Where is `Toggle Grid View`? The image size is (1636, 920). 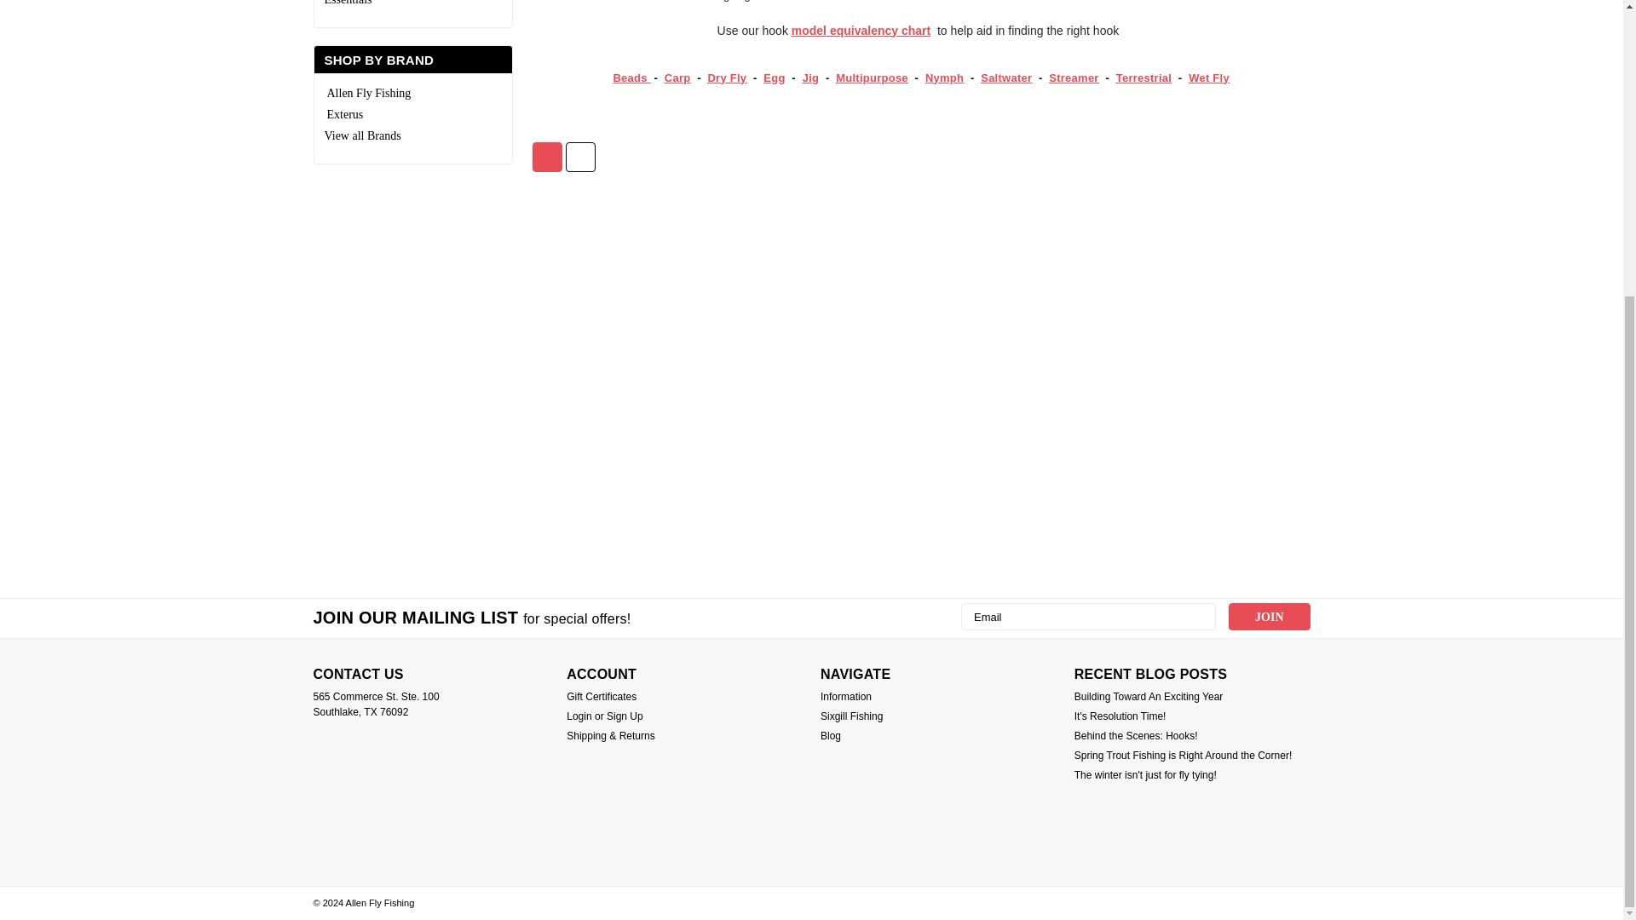 Toggle Grid View is located at coordinates (547, 157).